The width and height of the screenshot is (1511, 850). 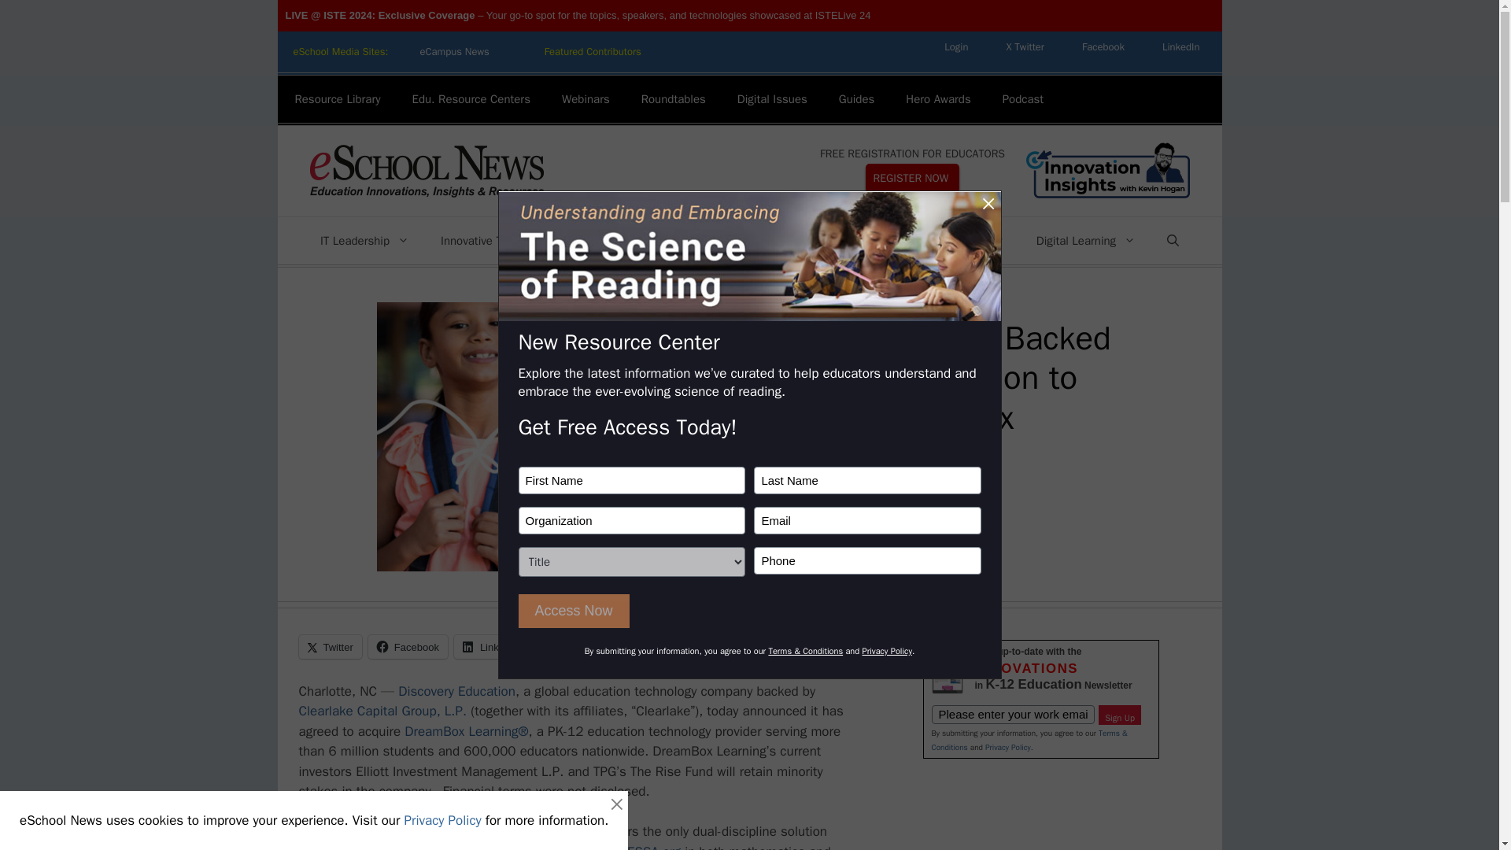 What do you see at coordinates (586, 99) in the screenshot?
I see `Webinars` at bounding box center [586, 99].